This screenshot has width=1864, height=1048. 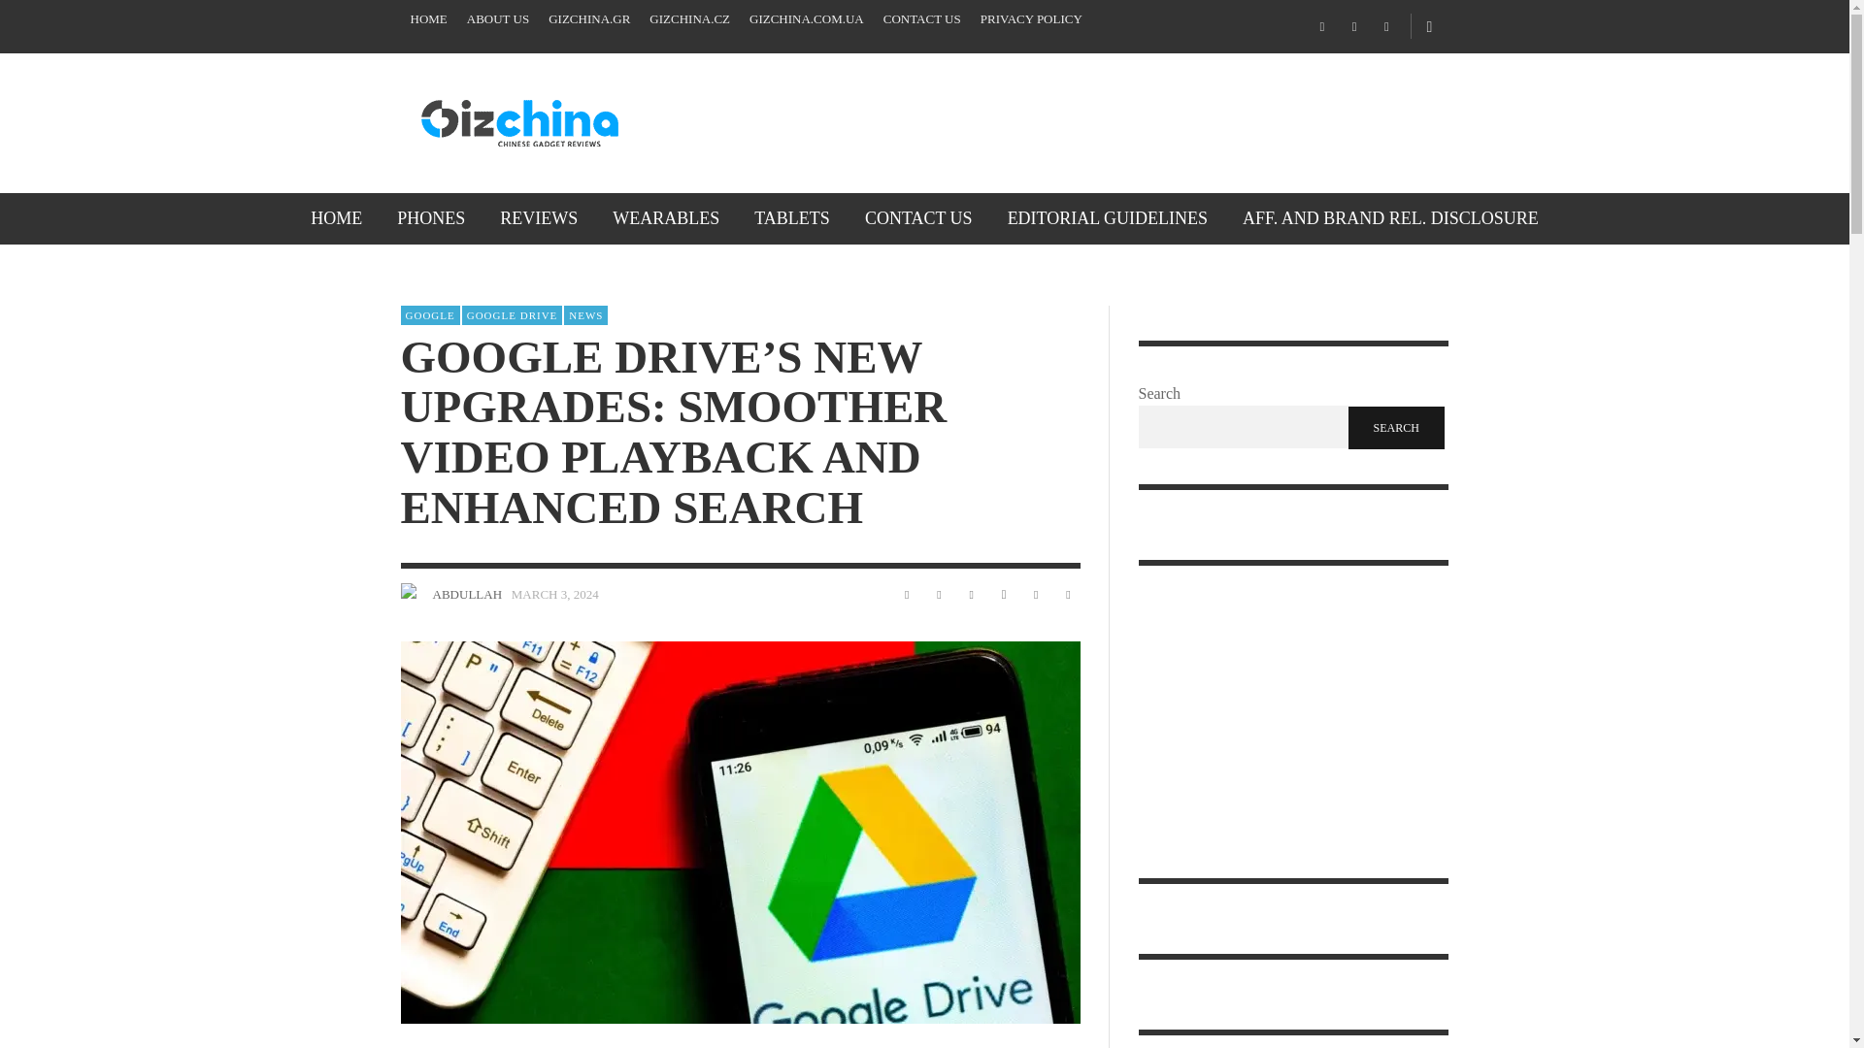 What do you see at coordinates (588, 19) in the screenshot?
I see `GIZCHINA.GR` at bounding box center [588, 19].